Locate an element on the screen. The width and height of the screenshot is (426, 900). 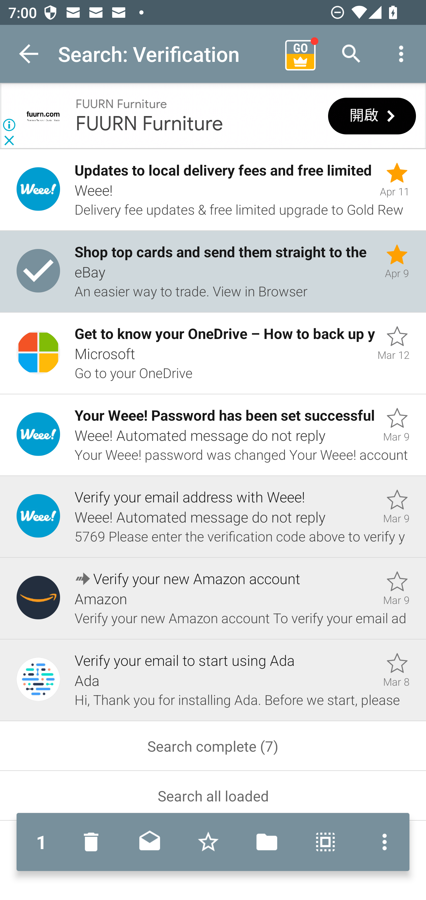
Navigate up is located at coordinates (29, 54).